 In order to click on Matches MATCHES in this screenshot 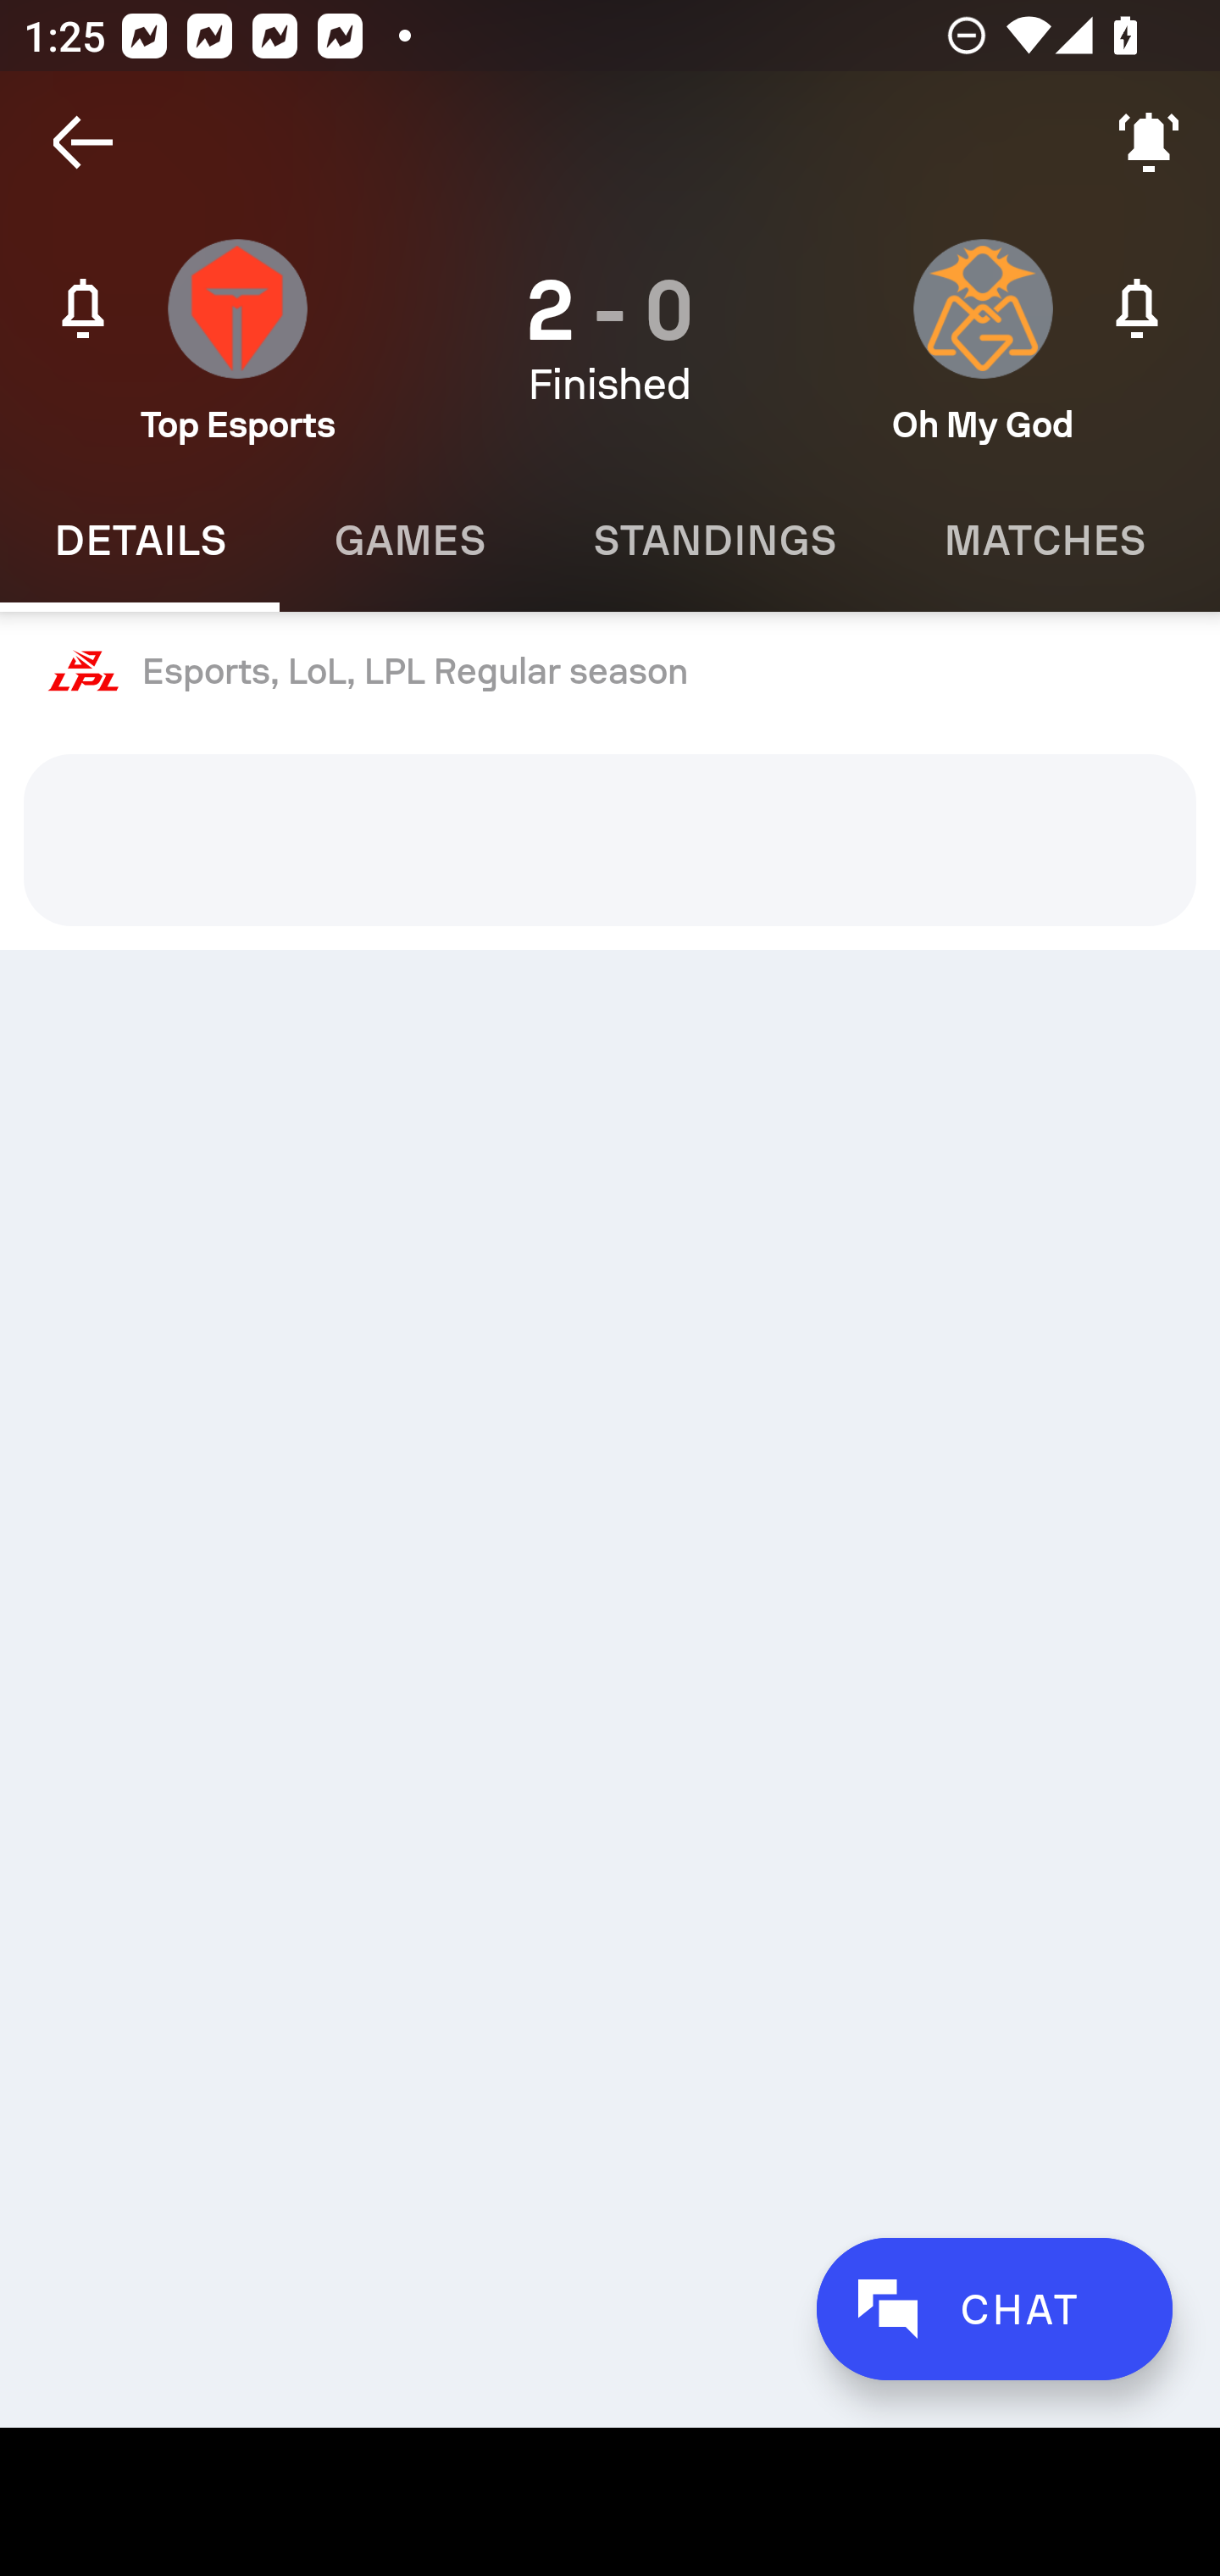, I will do `click(1044, 541)`.